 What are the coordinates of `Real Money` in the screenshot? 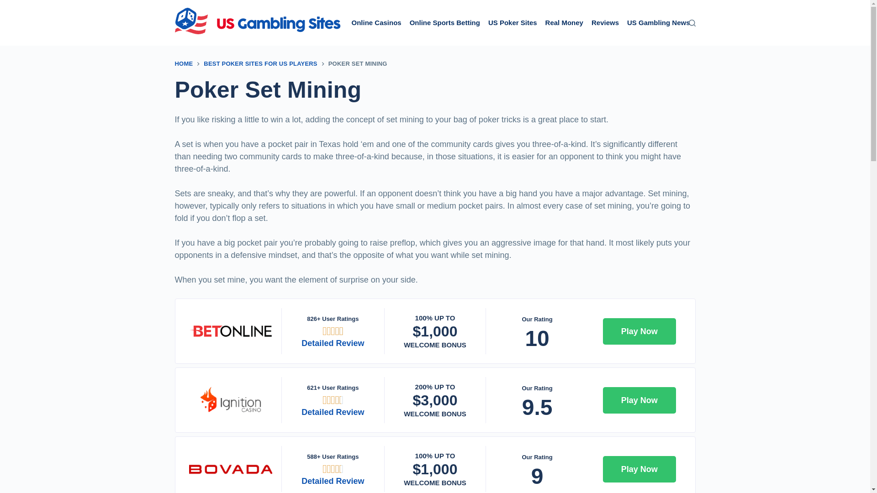 It's located at (564, 23).